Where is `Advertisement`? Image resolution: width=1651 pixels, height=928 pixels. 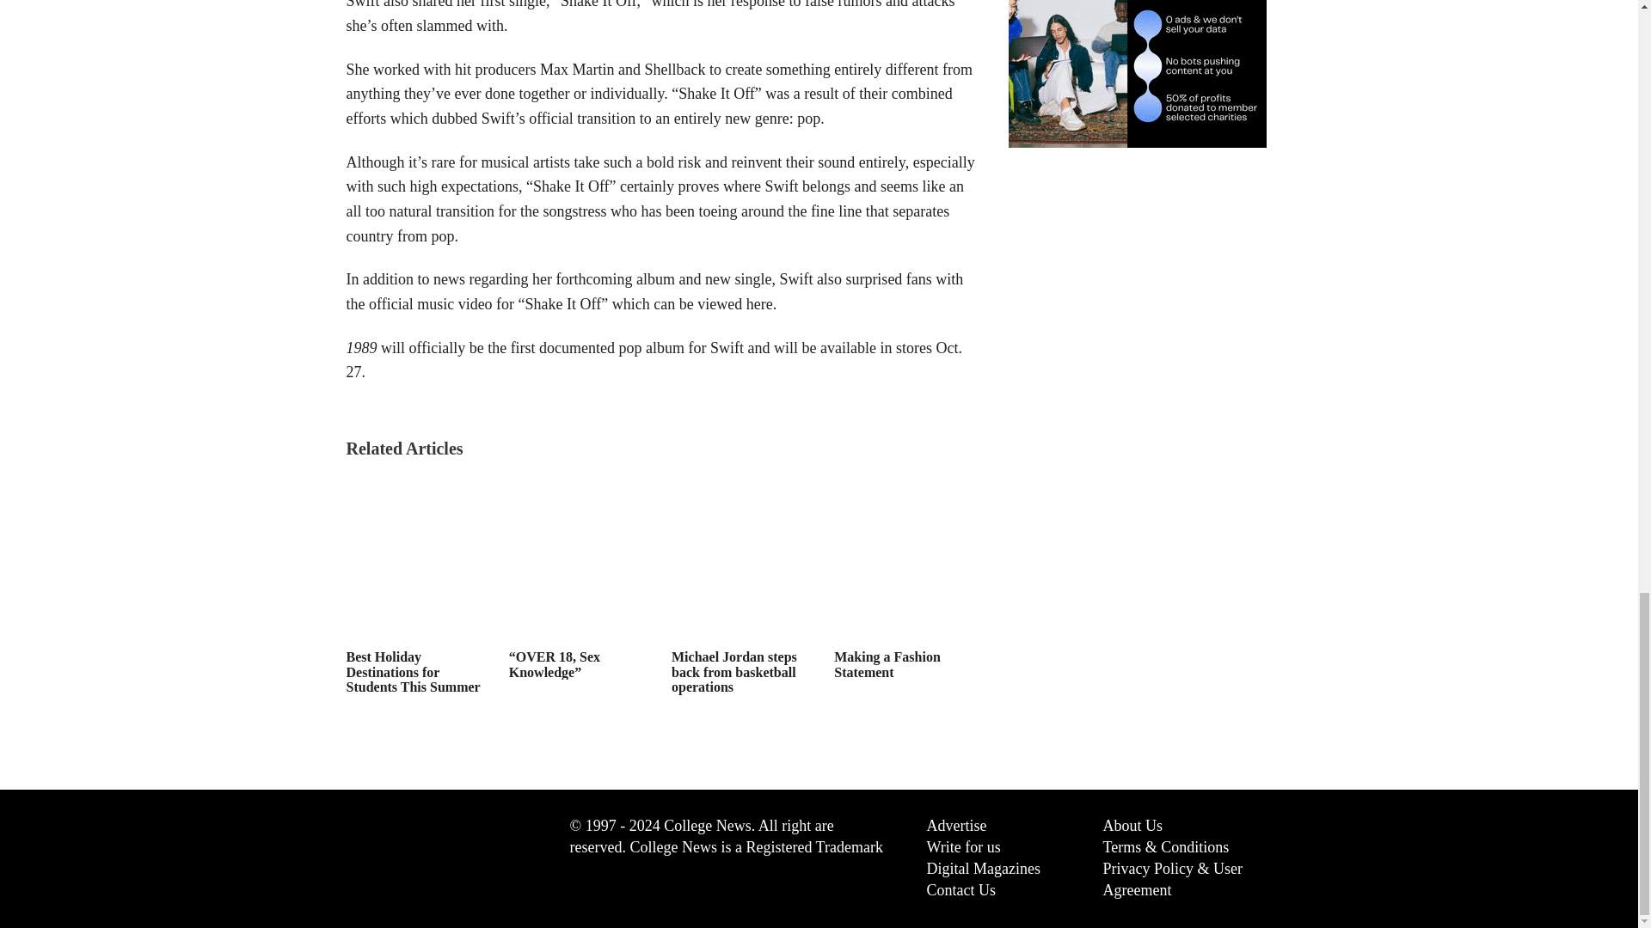 Advertisement is located at coordinates (1137, 254).